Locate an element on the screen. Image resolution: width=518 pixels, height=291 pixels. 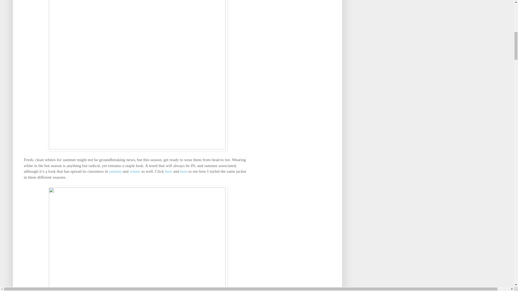
winter is located at coordinates (135, 171).